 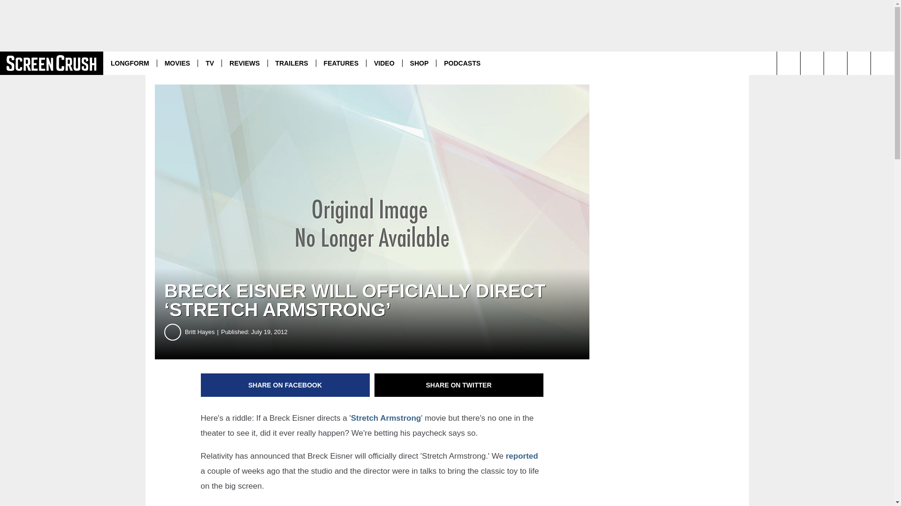 I want to click on Stretch Armstrong, so click(x=386, y=418).